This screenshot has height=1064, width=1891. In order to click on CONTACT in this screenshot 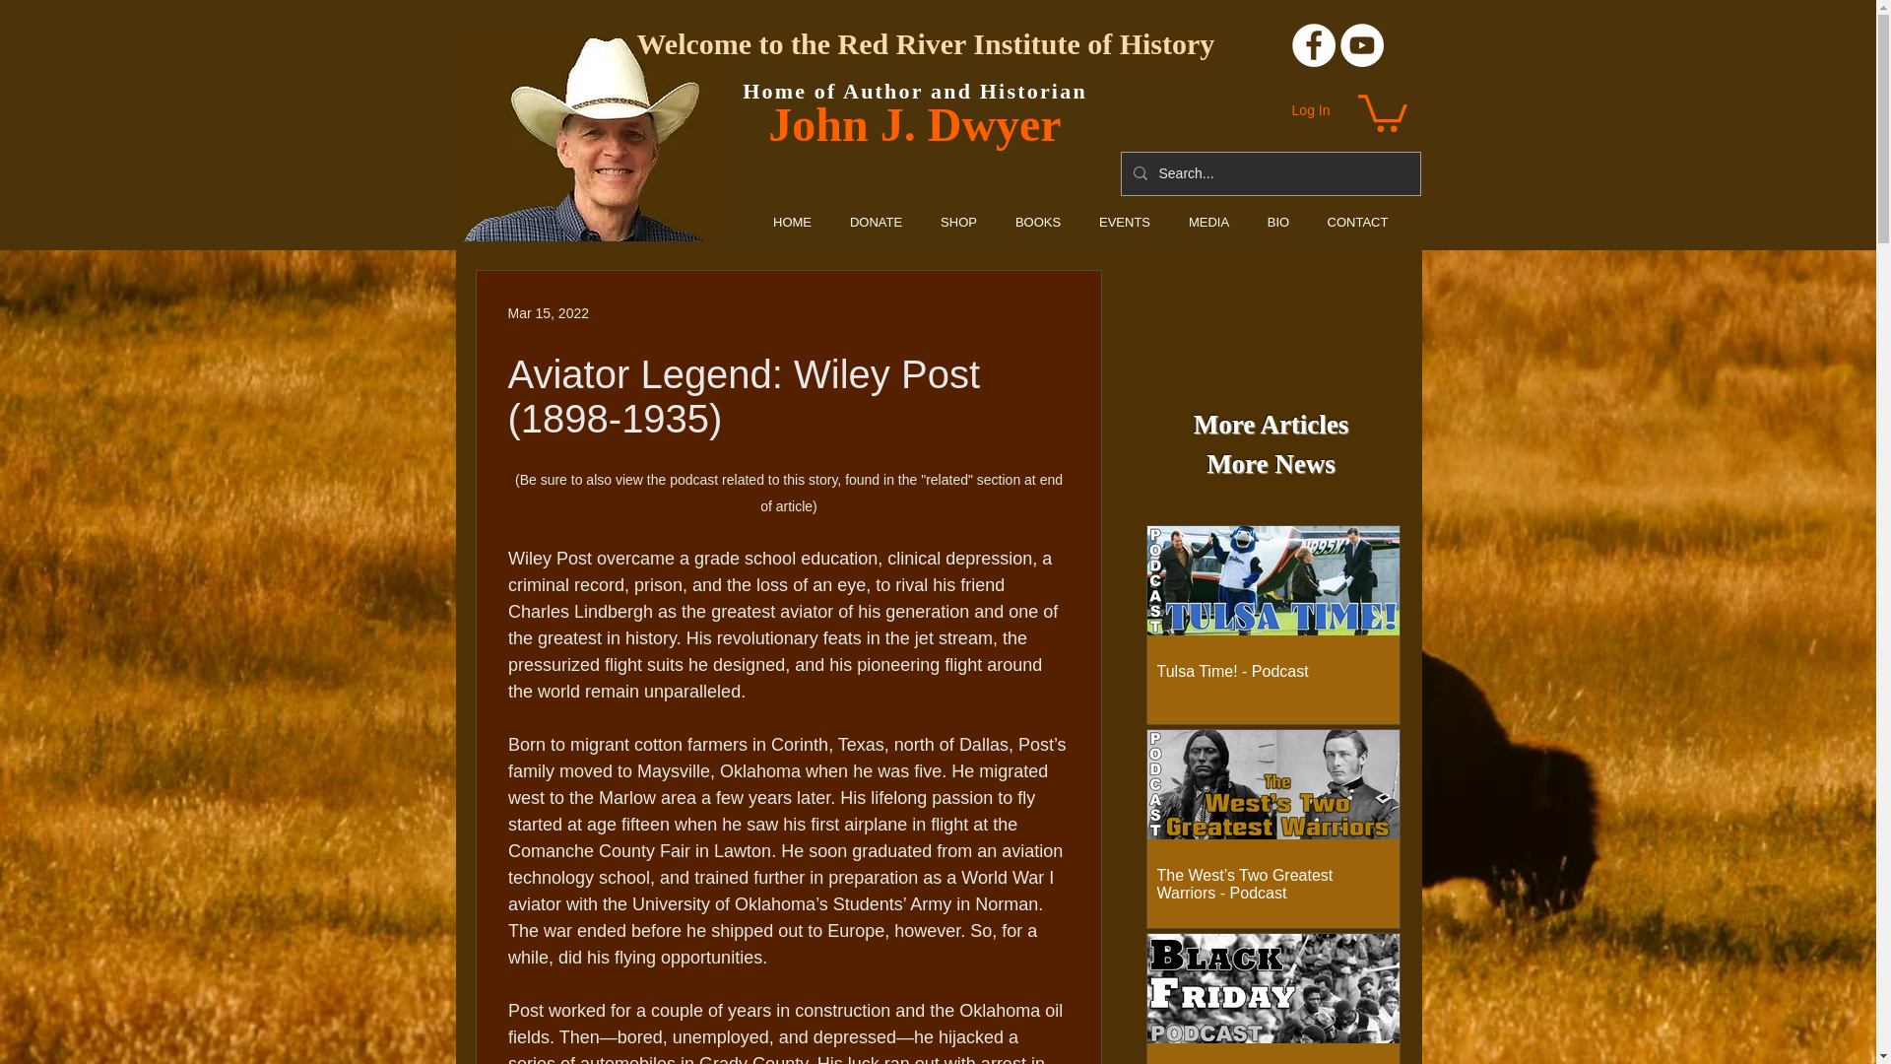, I will do `click(1357, 221)`.